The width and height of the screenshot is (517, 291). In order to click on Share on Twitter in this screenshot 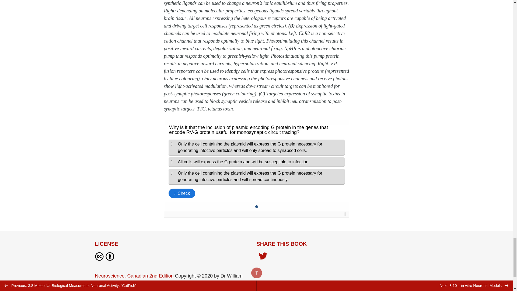, I will do `click(263, 257)`.